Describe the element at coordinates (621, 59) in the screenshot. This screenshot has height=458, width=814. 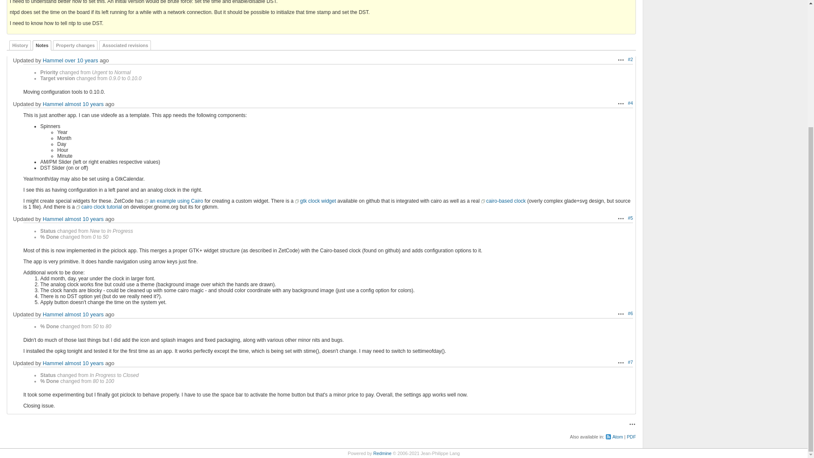
I see `Actions` at that location.